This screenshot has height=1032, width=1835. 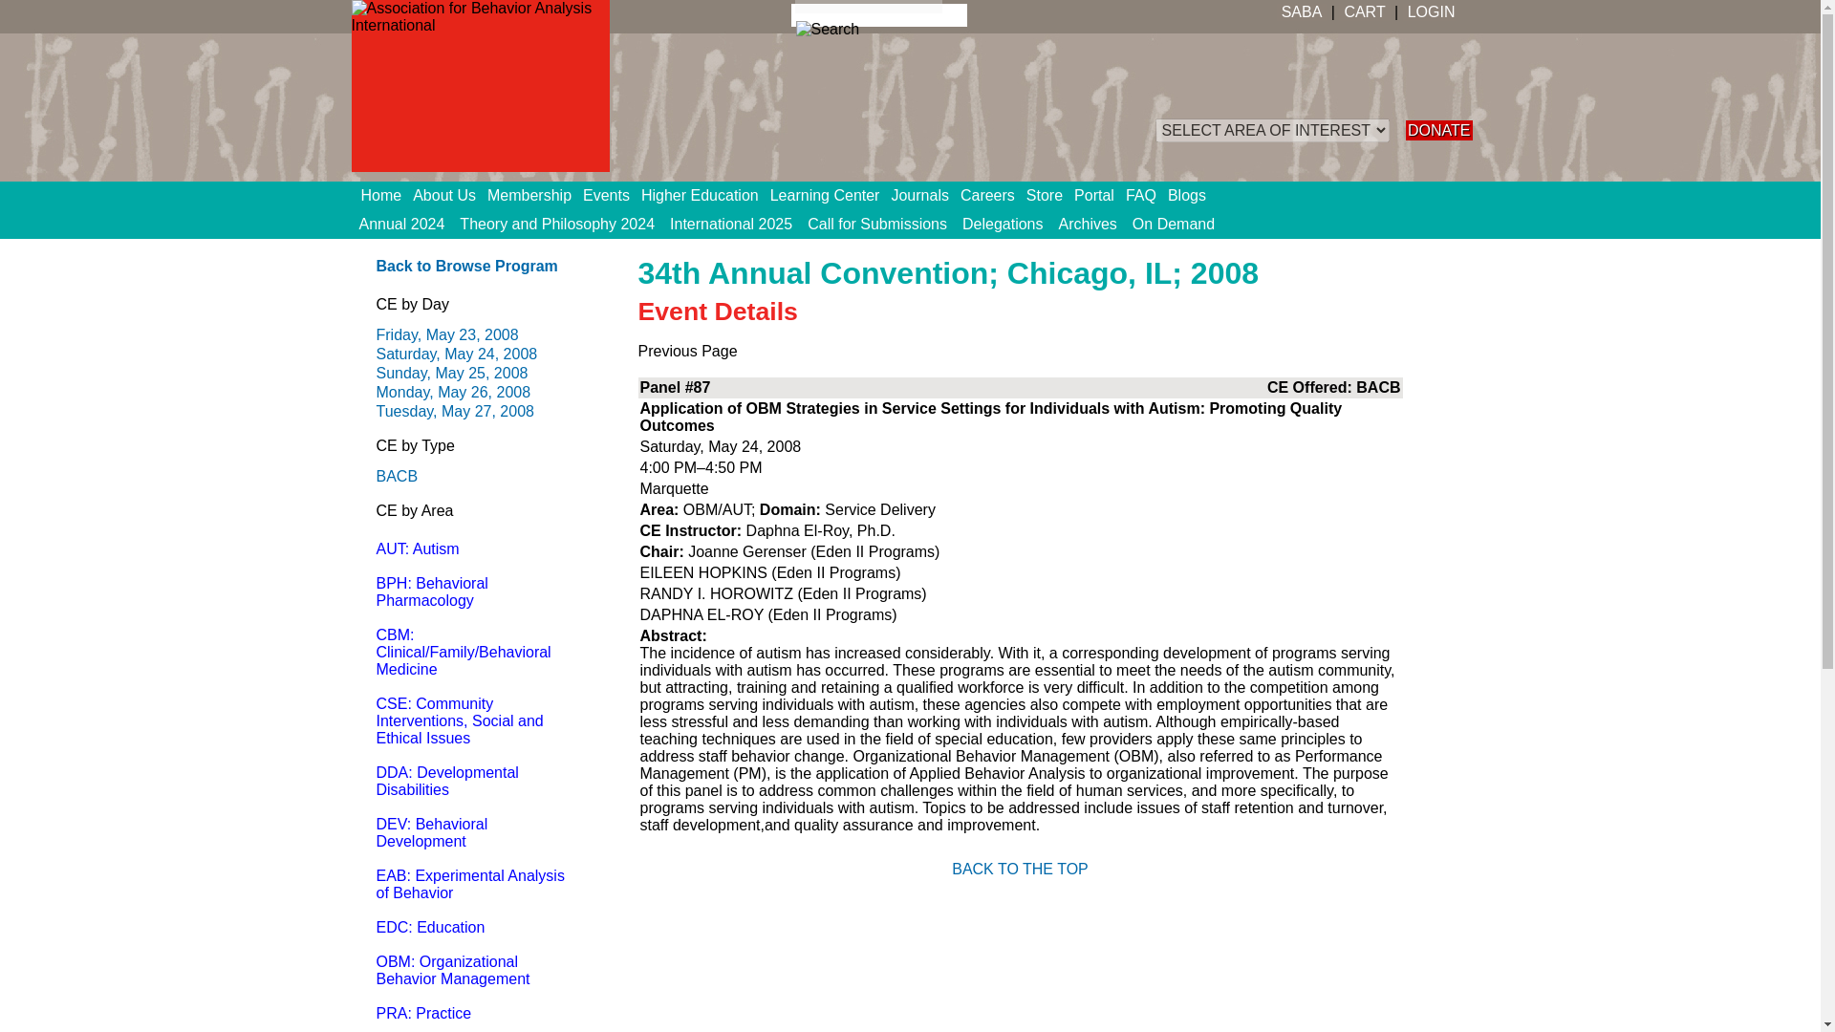 What do you see at coordinates (450, 196) in the screenshot?
I see `About Us` at bounding box center [450, 196].